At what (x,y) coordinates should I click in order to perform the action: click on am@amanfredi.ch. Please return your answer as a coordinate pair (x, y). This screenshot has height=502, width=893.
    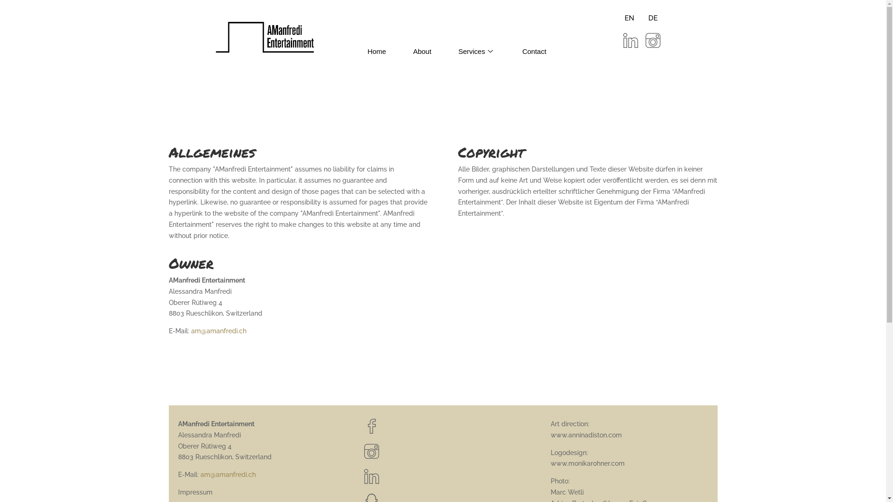
    Looking at the image, I should click on (219, 331).